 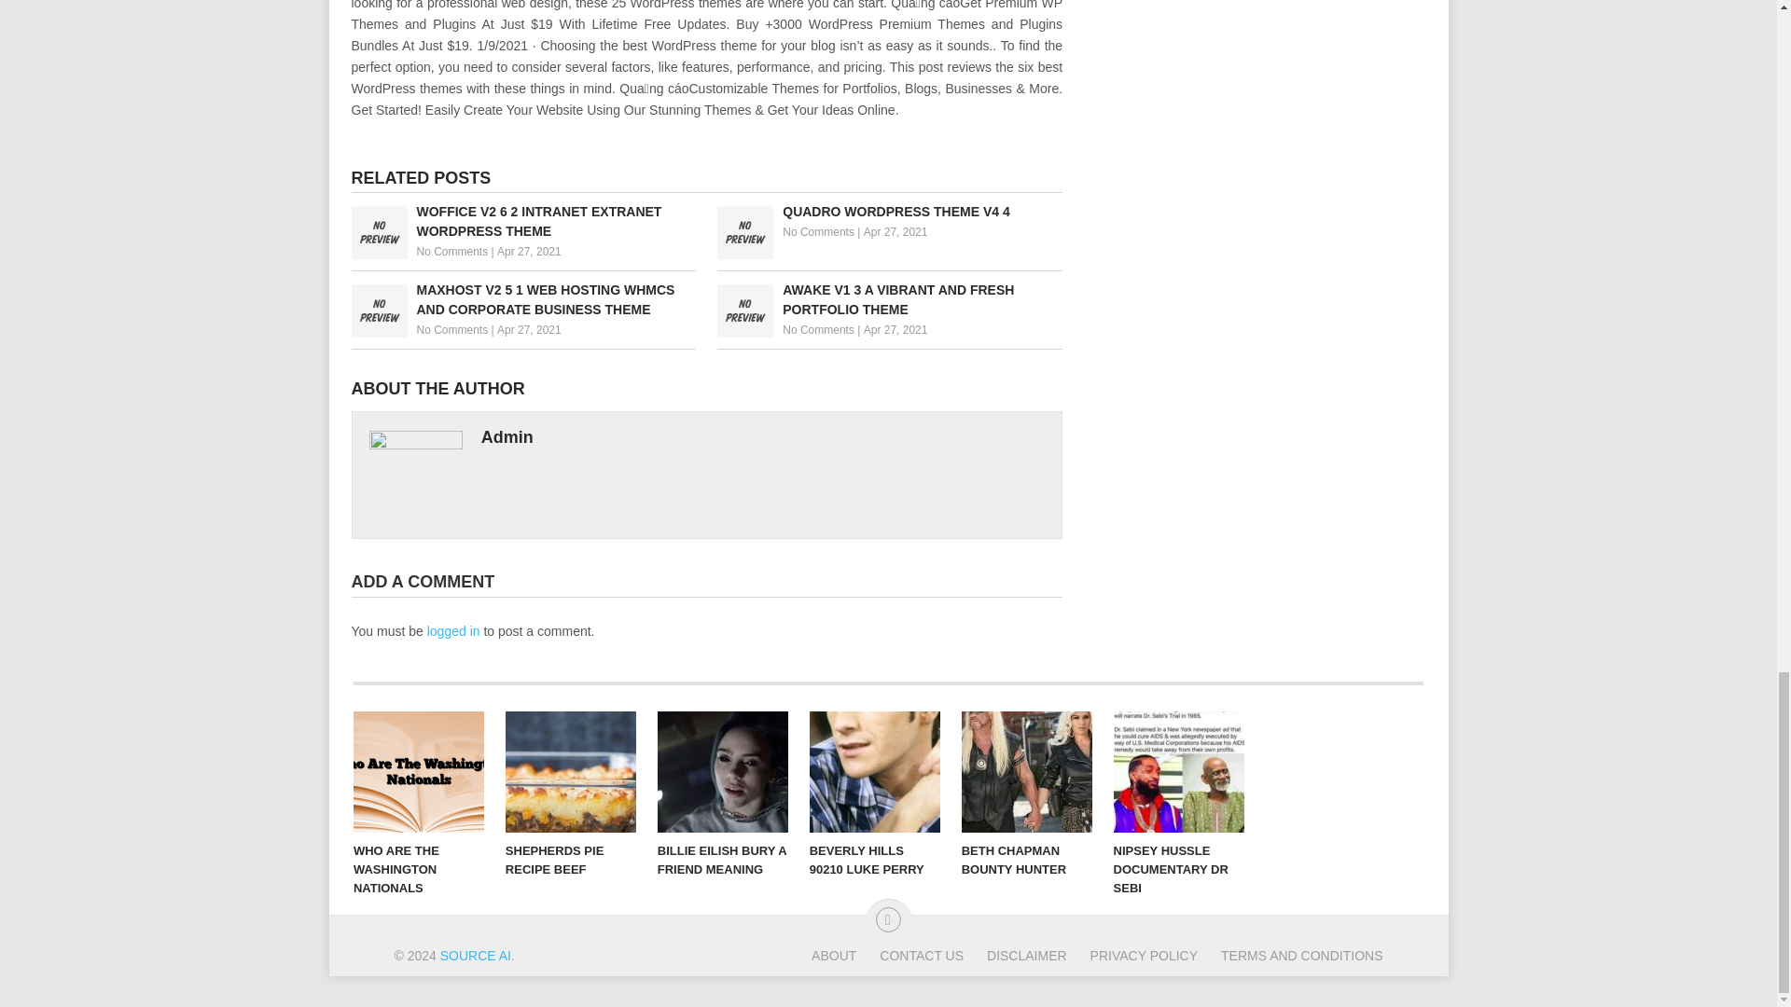 I want to click on No Comments, so click(x=818, y=231).